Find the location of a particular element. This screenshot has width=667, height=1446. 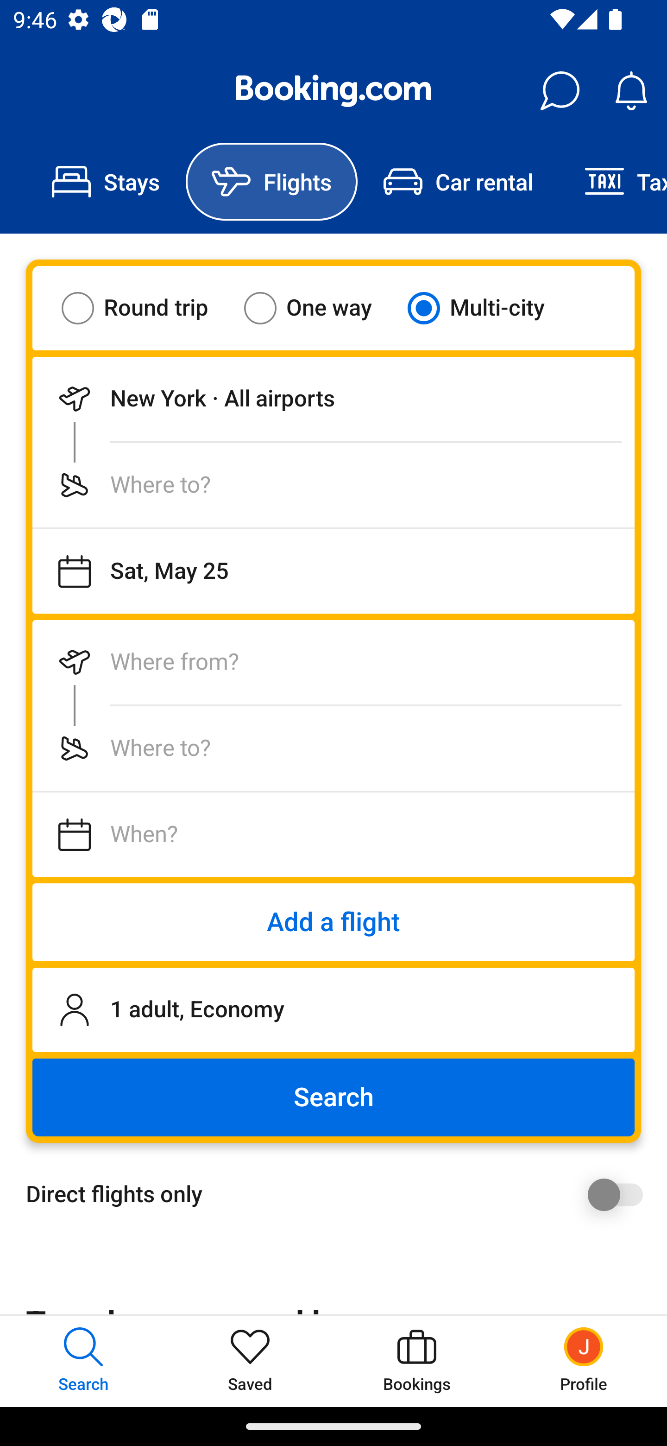

Notifications is located at coordinates (631, 91).